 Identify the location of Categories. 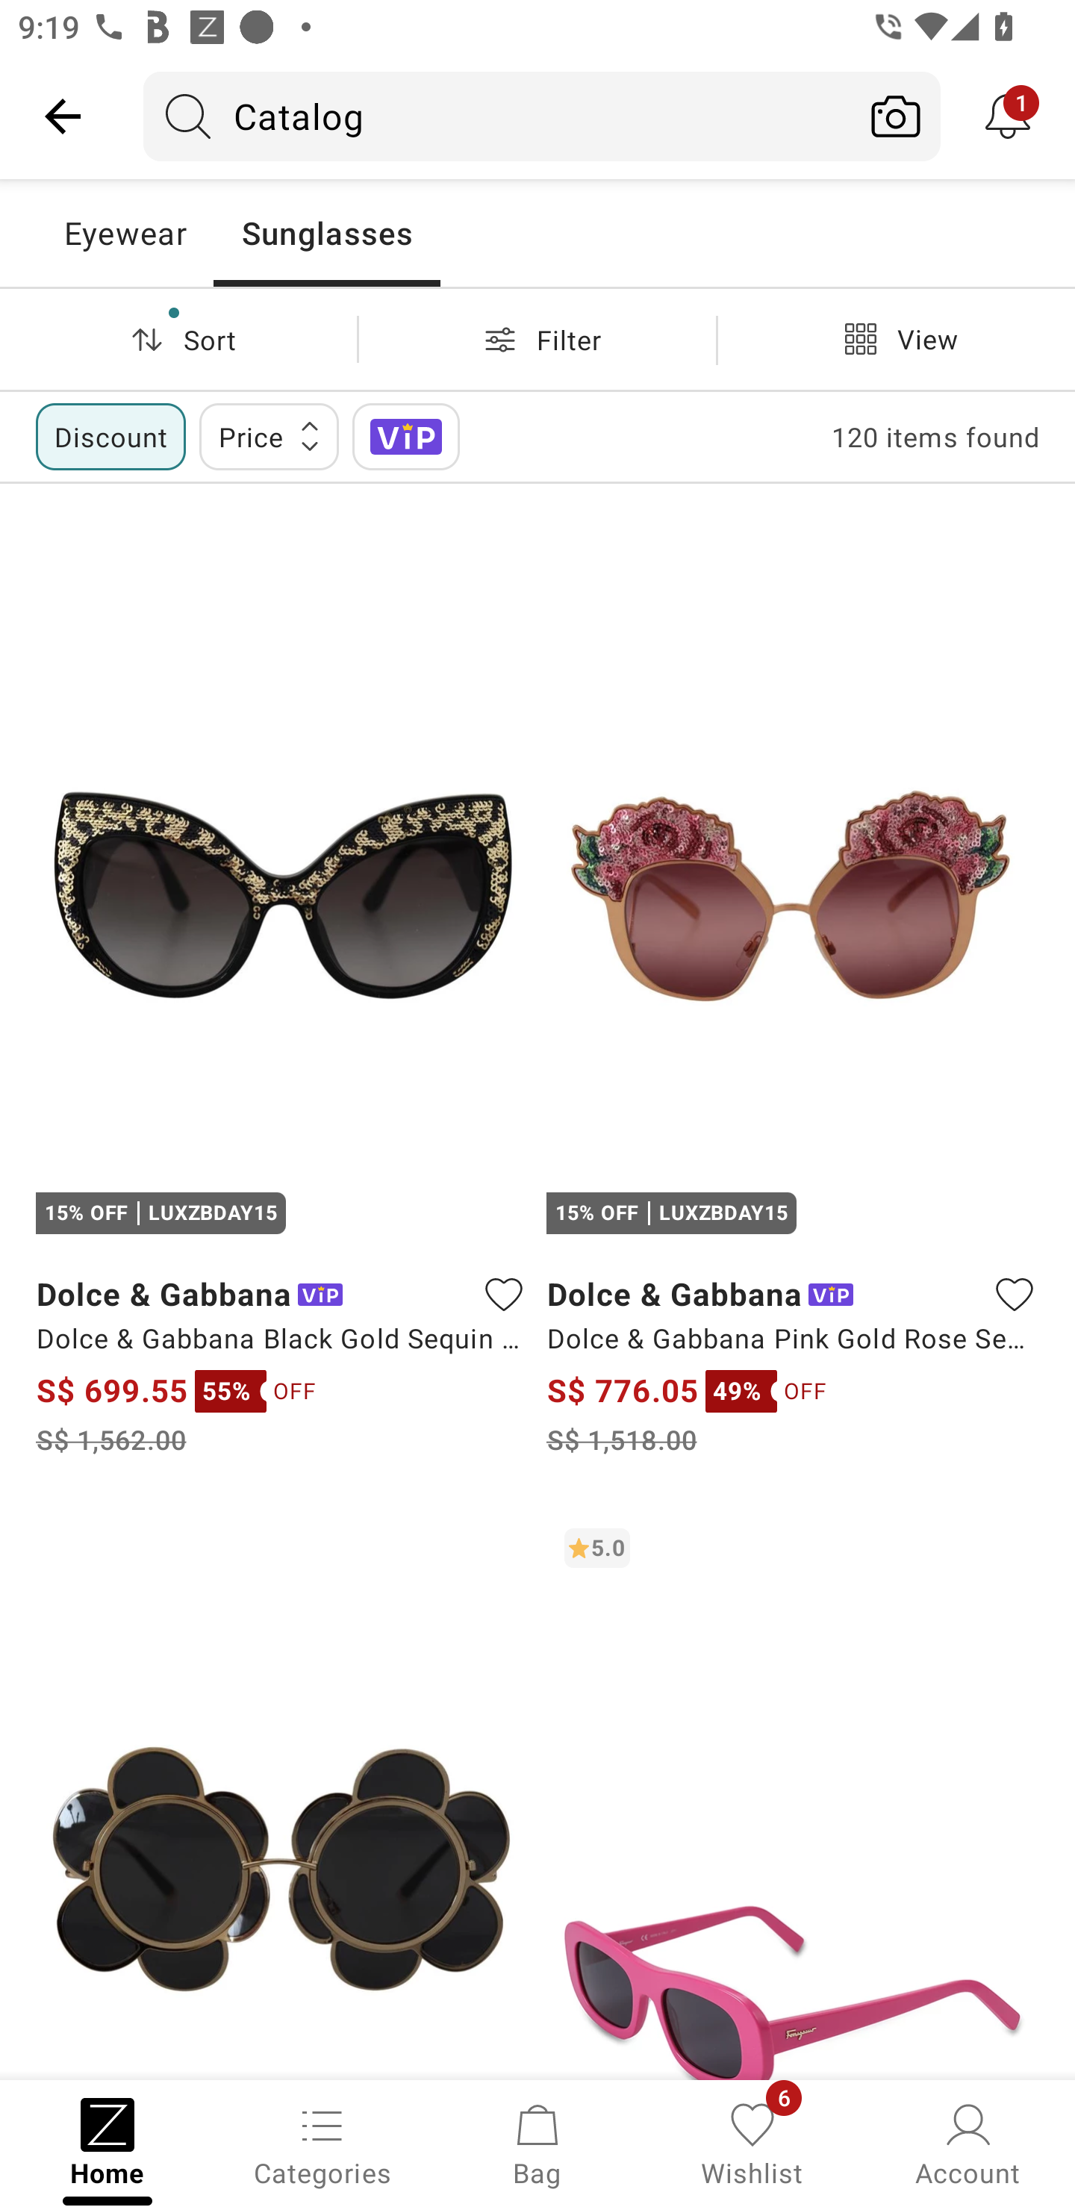
(322, 2143).